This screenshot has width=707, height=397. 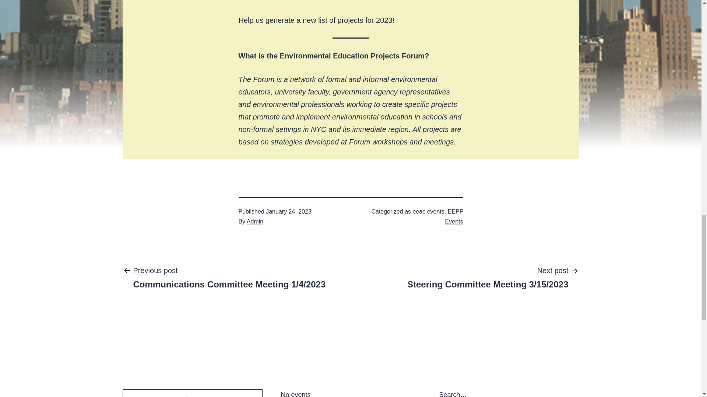 What do you see at coordinates (255, 221) in the screenshot?
I see `Admin` at bounding box center [255, 221].